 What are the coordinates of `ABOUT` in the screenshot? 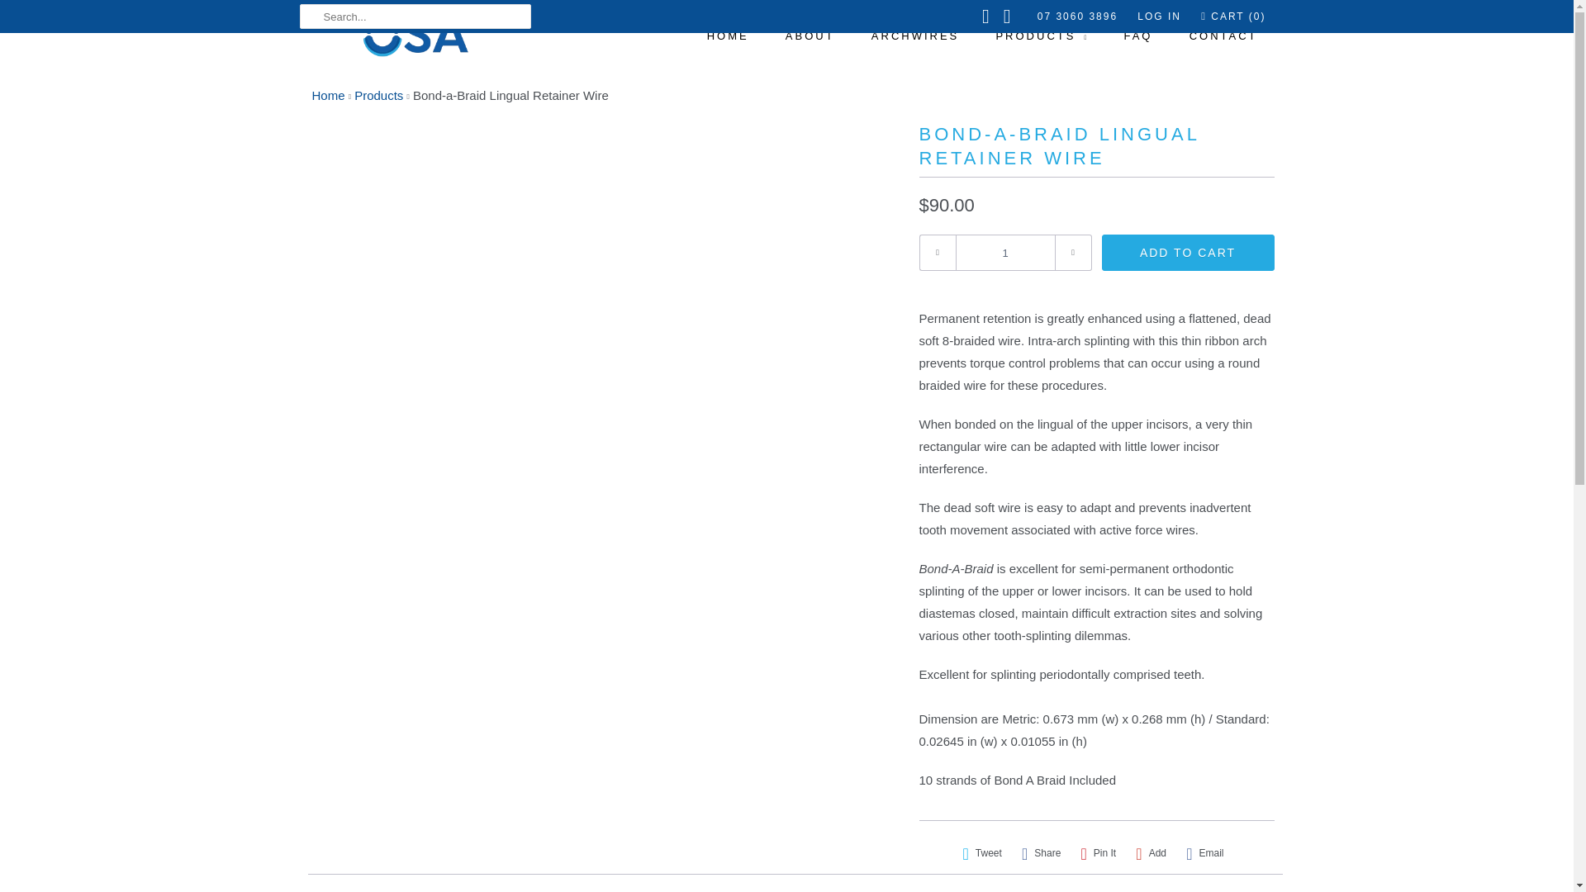 It's located at (810, 36).